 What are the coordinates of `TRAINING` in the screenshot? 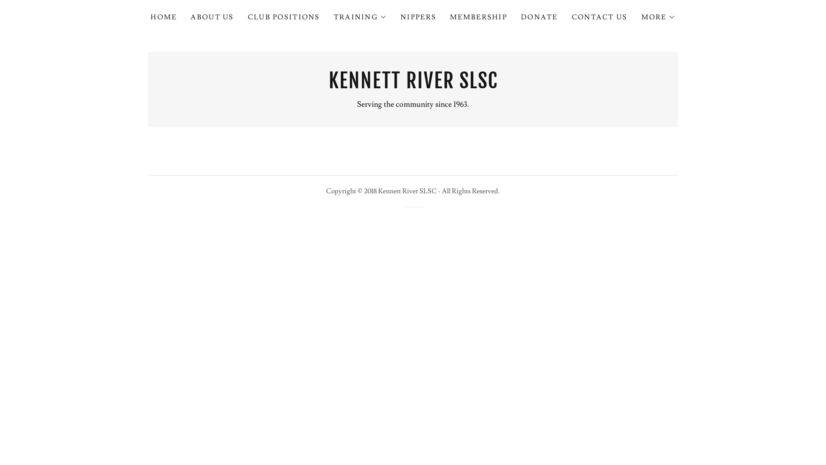 It's located at (361, 17).